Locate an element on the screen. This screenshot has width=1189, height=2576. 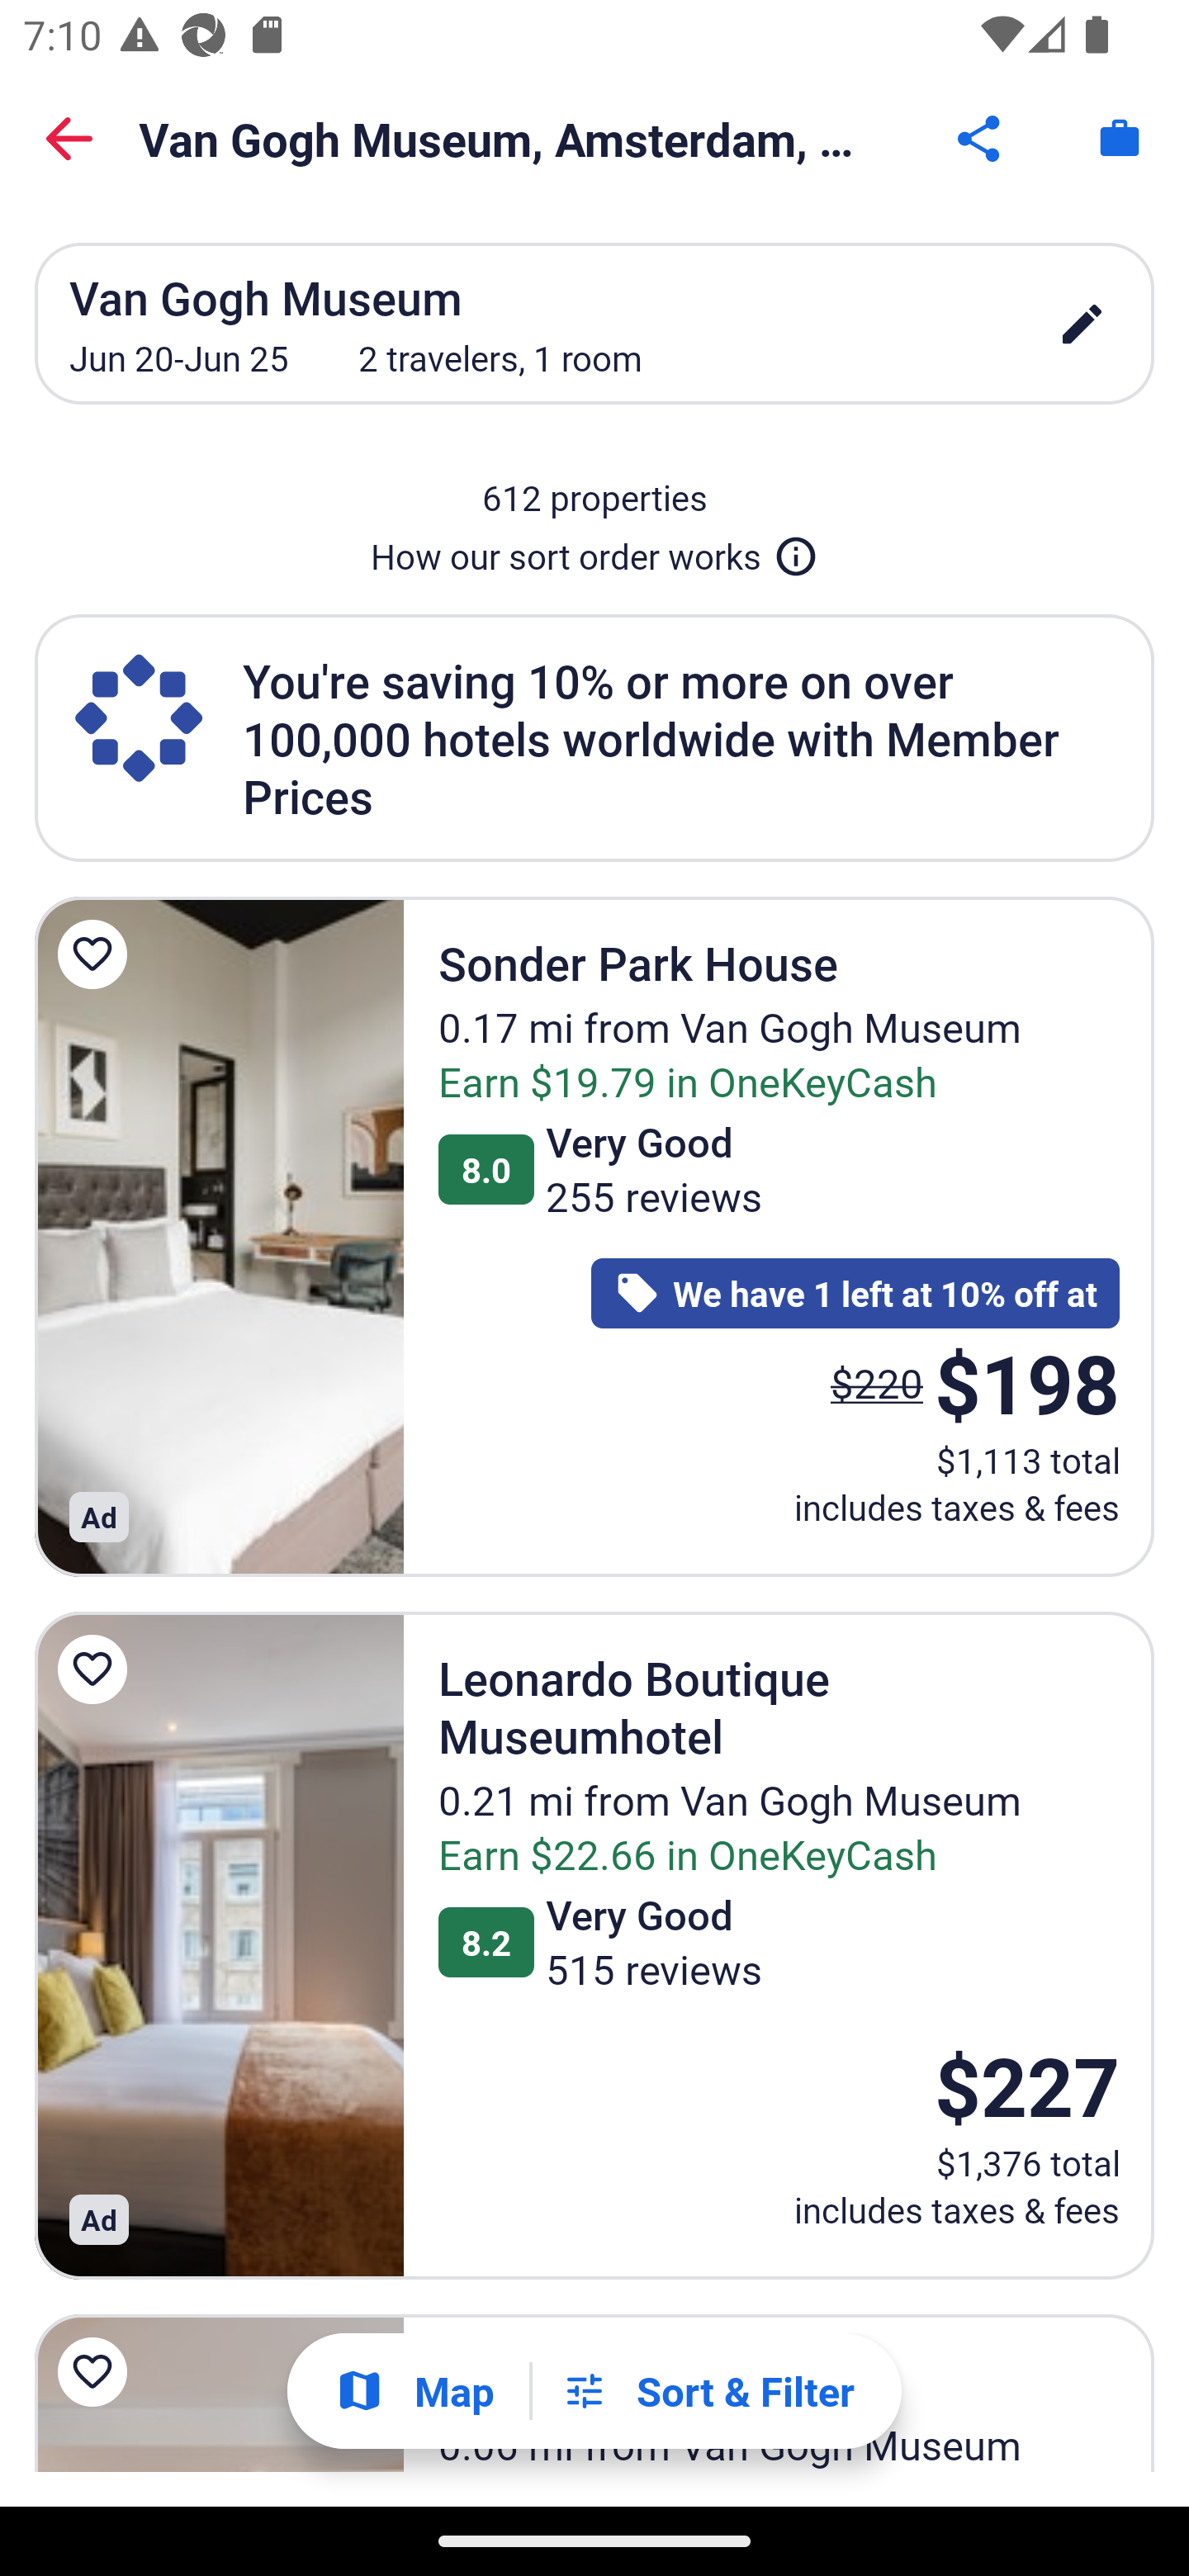
Leonardo Boutique Museumhotel is located at coordinates (219, 1946).